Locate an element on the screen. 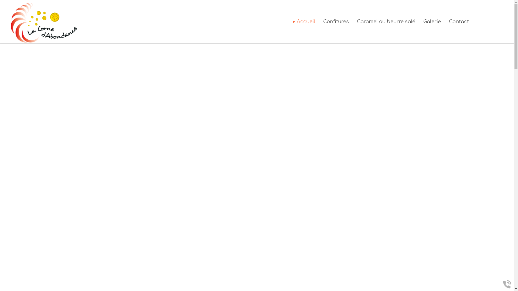 The width and height of the screenshot is (518, 291). Contact is located at coordinates (459, 22).